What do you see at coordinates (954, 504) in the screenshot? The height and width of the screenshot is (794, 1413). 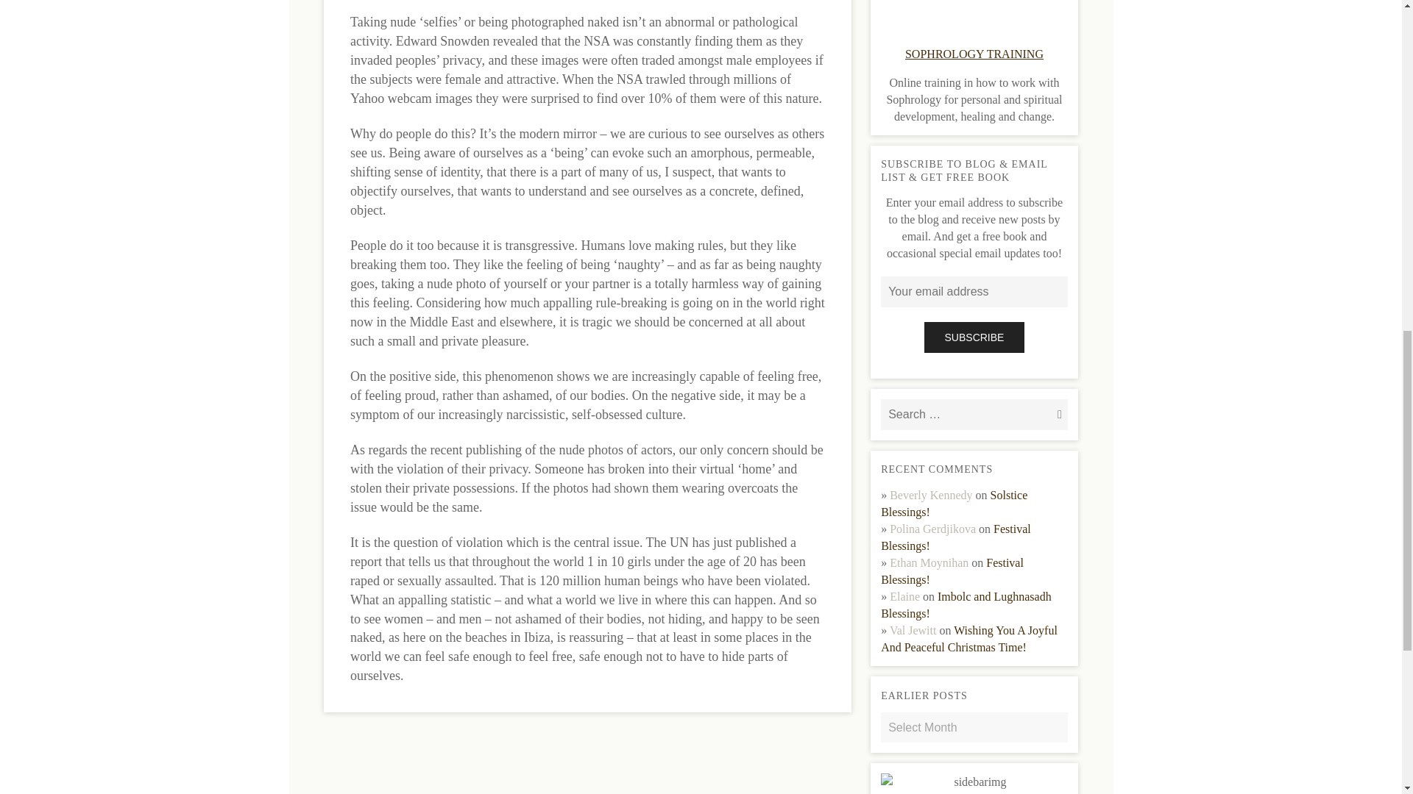 I see `Solstice Blessings!` at bounding box center [954, 504].